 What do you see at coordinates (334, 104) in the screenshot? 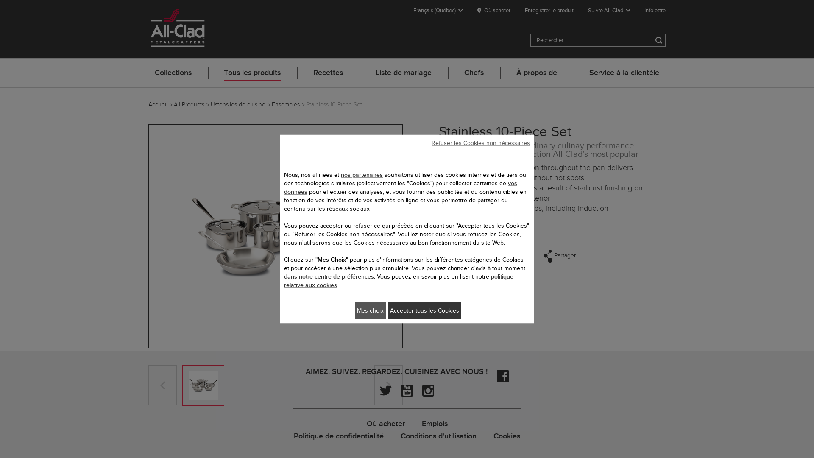
I see `Stainless 10-Piece Set` at bounding box center [334, 104].